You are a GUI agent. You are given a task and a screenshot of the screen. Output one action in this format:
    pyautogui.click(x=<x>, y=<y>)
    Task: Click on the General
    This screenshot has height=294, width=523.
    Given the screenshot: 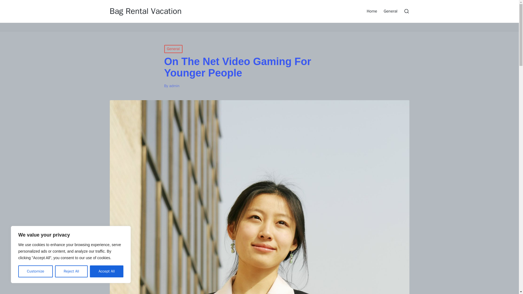 What is the action you would take?
    pyautogui.click(x=391, y=11)
    